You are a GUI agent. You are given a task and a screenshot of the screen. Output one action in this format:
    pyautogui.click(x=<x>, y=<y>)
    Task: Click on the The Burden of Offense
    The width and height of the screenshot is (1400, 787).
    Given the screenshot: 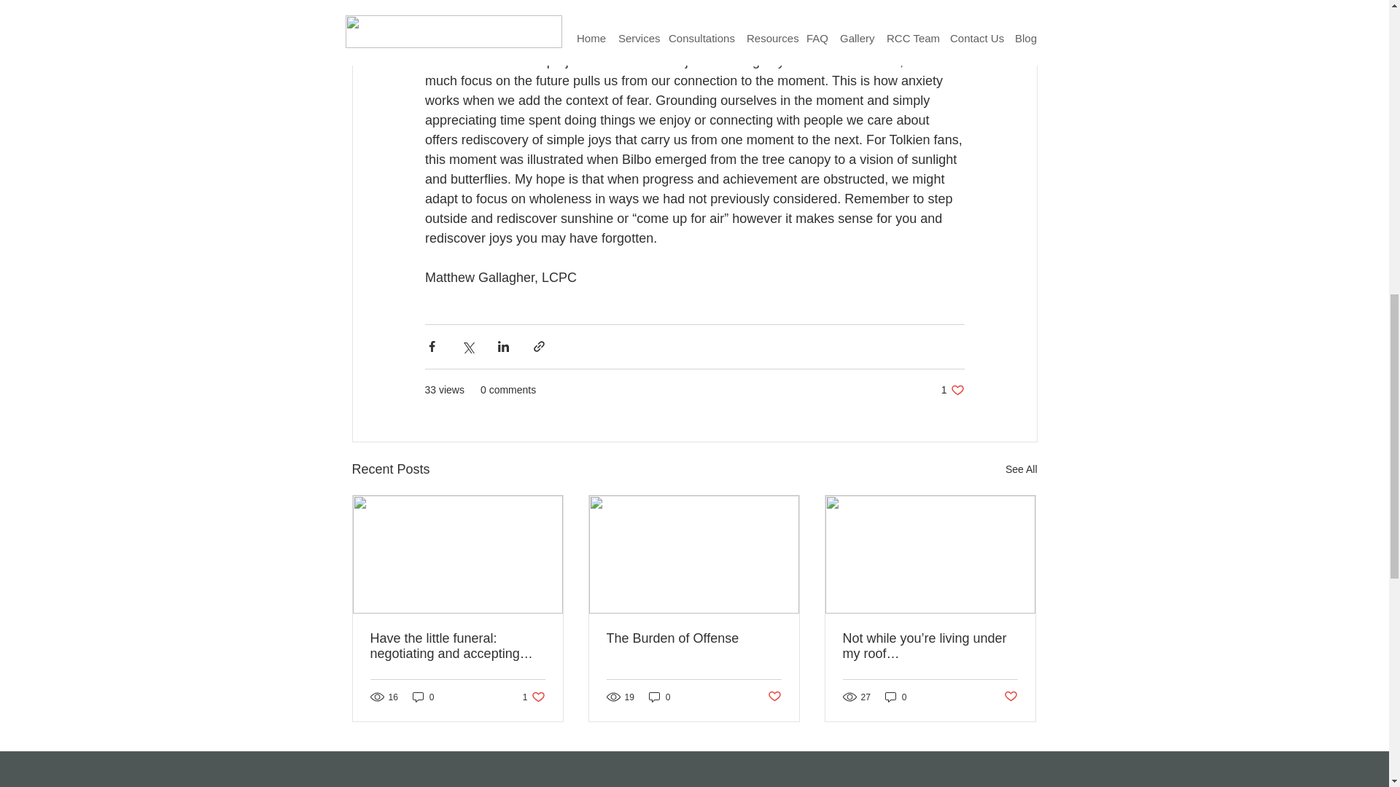 What is the action you would take?
    pyautogui.click(x=423, y=697)
    